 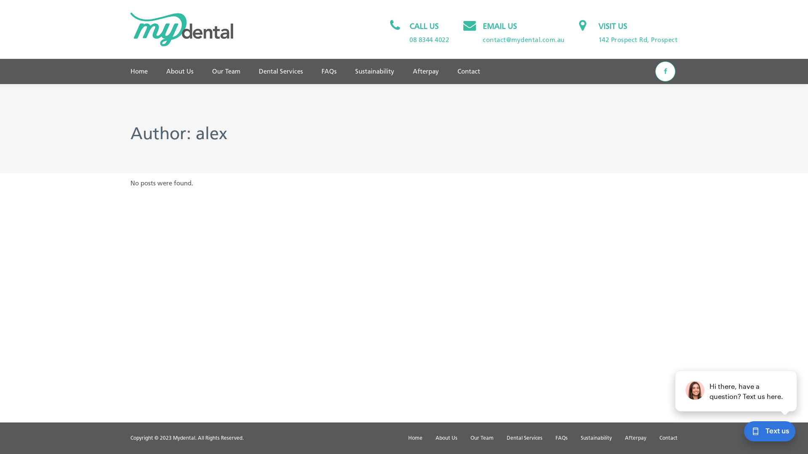 I want to click on Afterpay, so click(x=426, y=71).